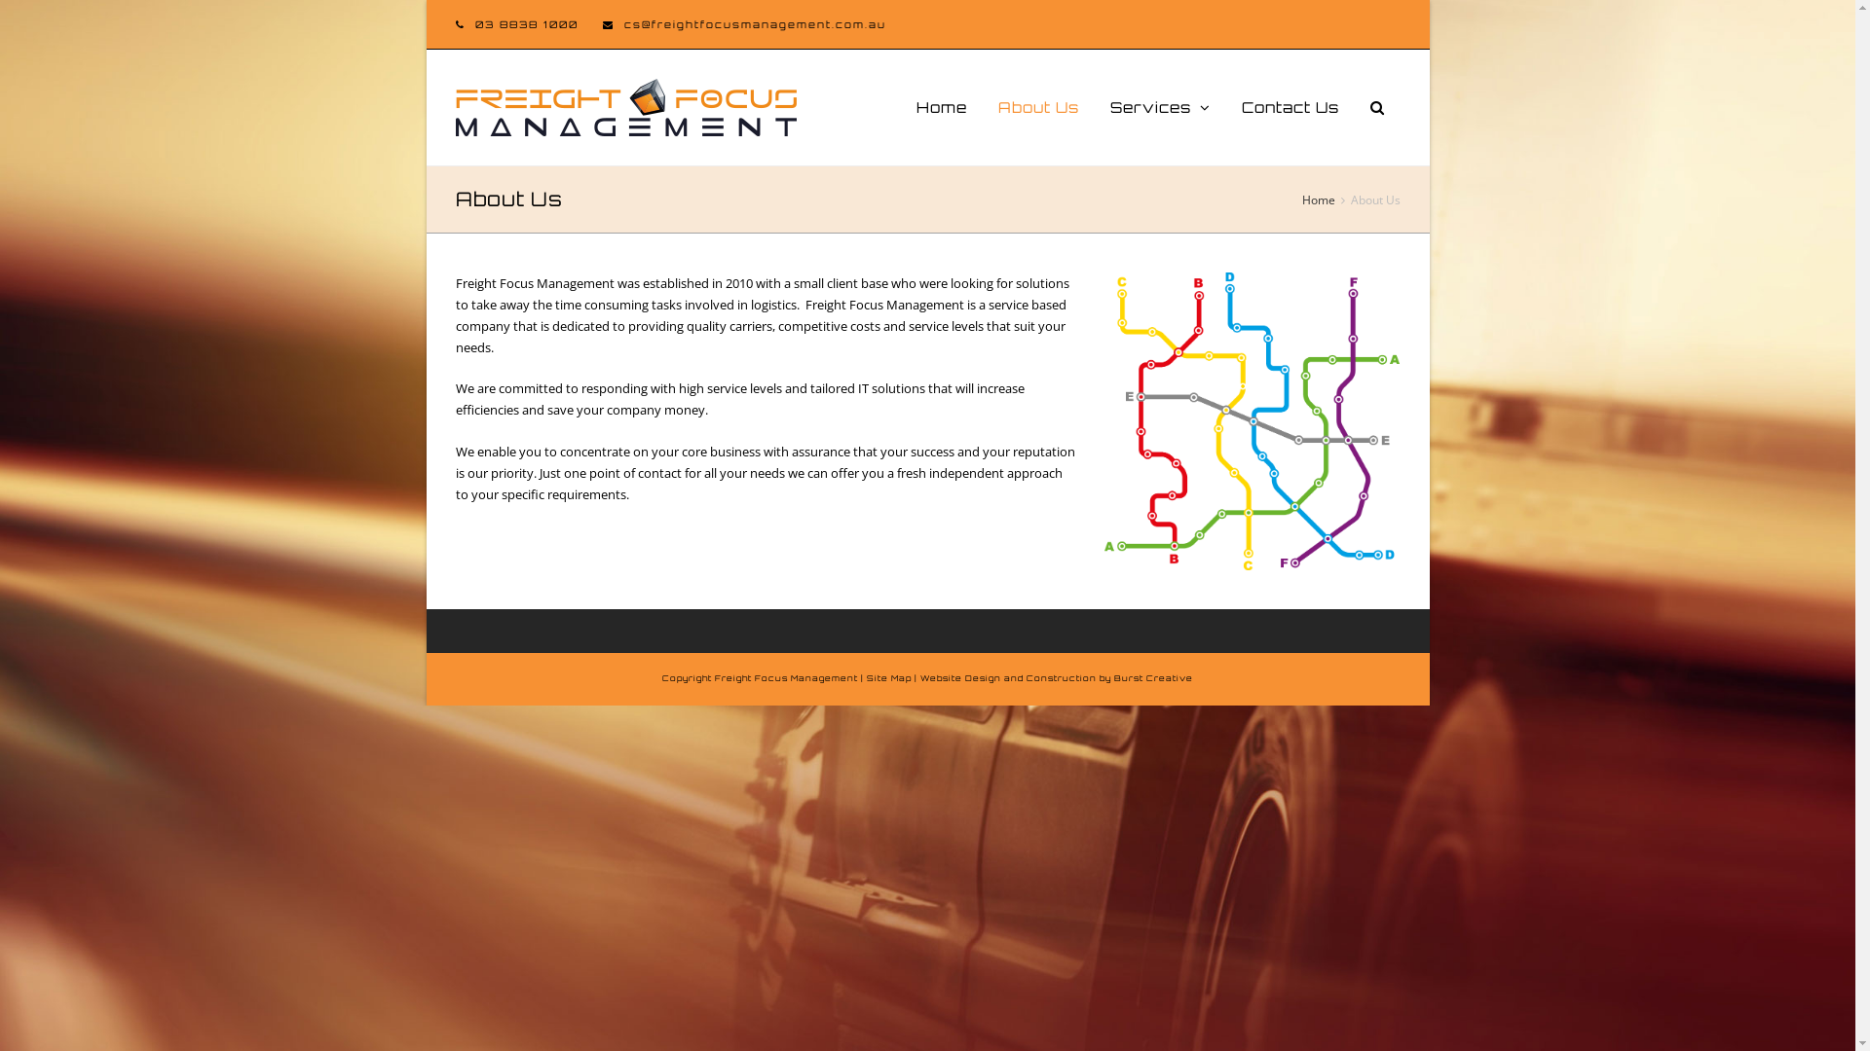 The height and width of the screenshot is (1051, 1870). What do you see at coordinates (754, 24) in the screenshot?
I see `cs@freightfocusmanagement.com.au` at bounding box center [754, 24].